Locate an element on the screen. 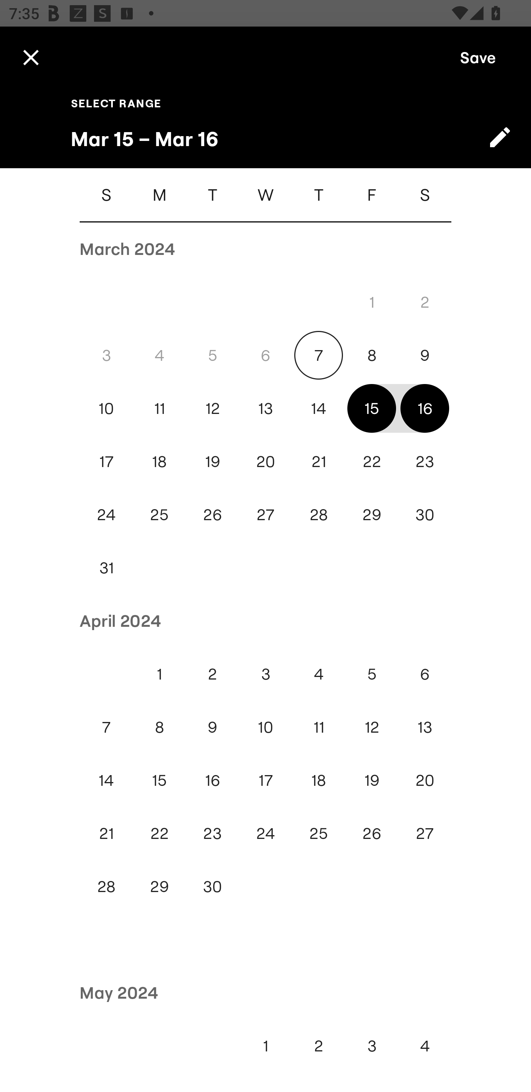 The width and height of the screenshot is (531, 1092). Save is located at coordinates (478, 57).